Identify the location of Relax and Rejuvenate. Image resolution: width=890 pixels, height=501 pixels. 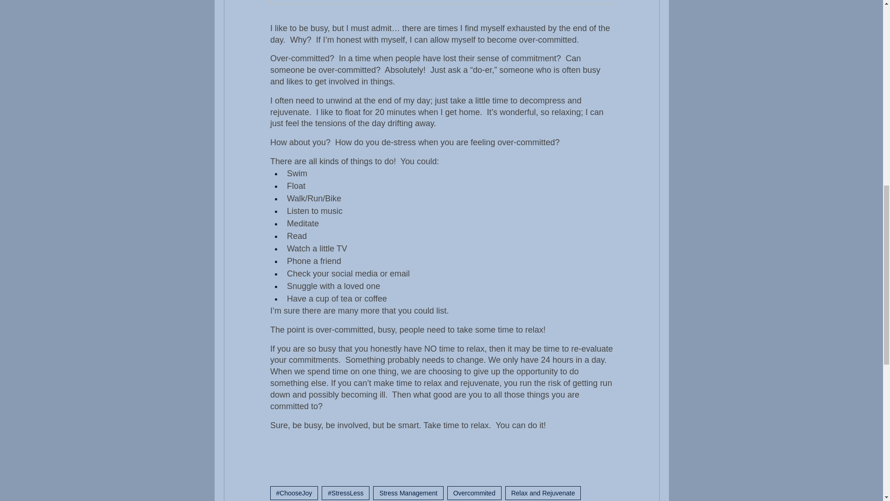
(543, 493).